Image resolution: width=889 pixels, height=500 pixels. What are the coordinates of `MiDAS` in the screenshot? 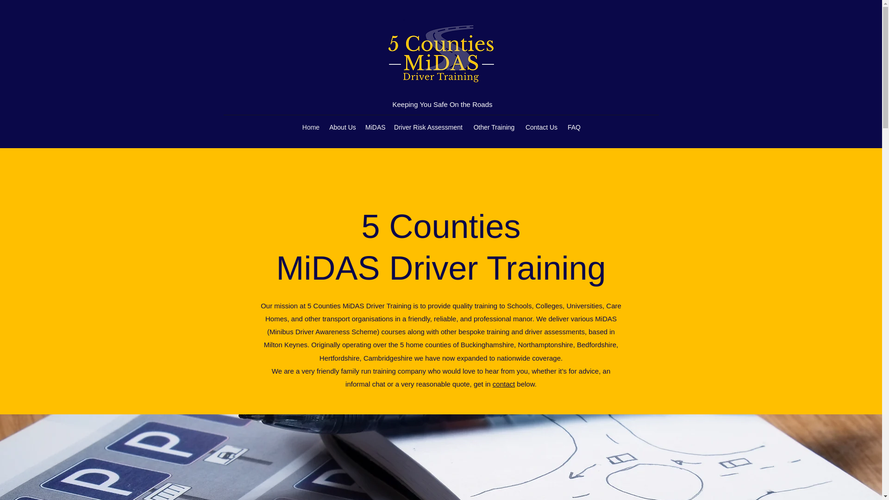 It's located at (375, 127).